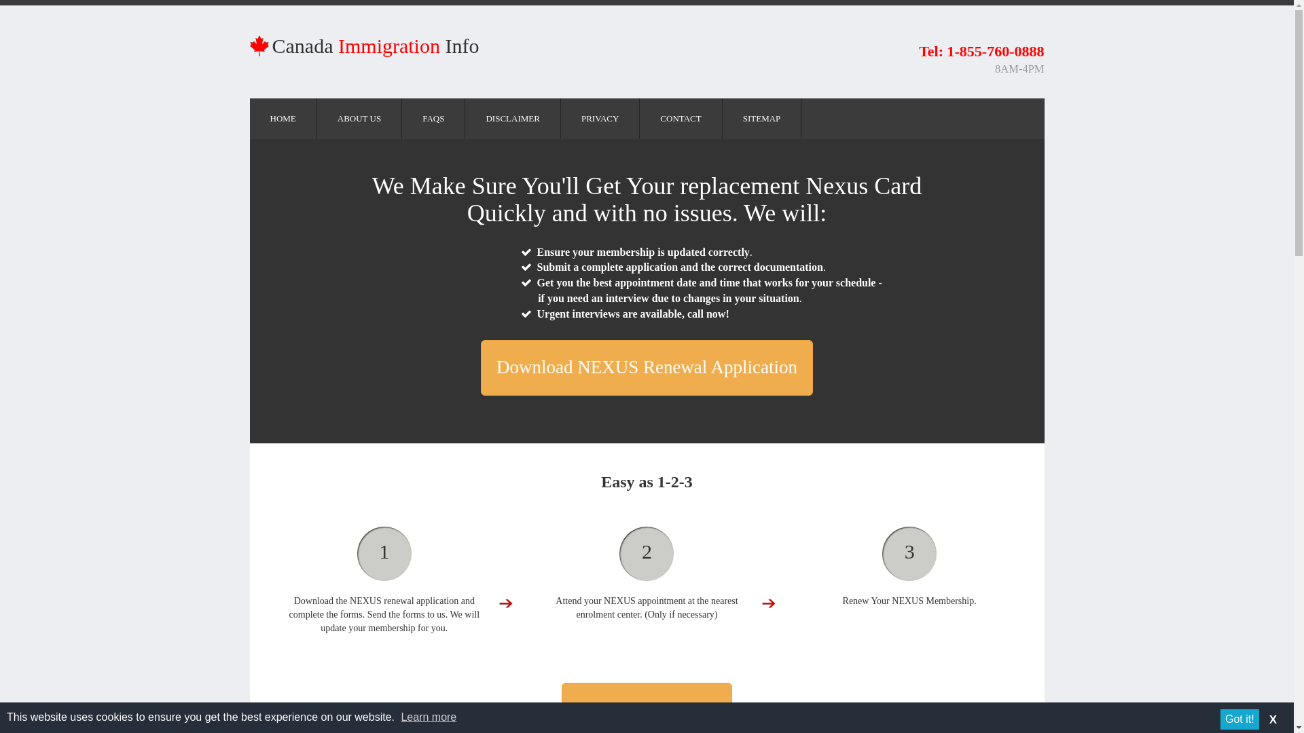 The image size is (1304, 733). I want to click on Renew Now, so click(647, 707).